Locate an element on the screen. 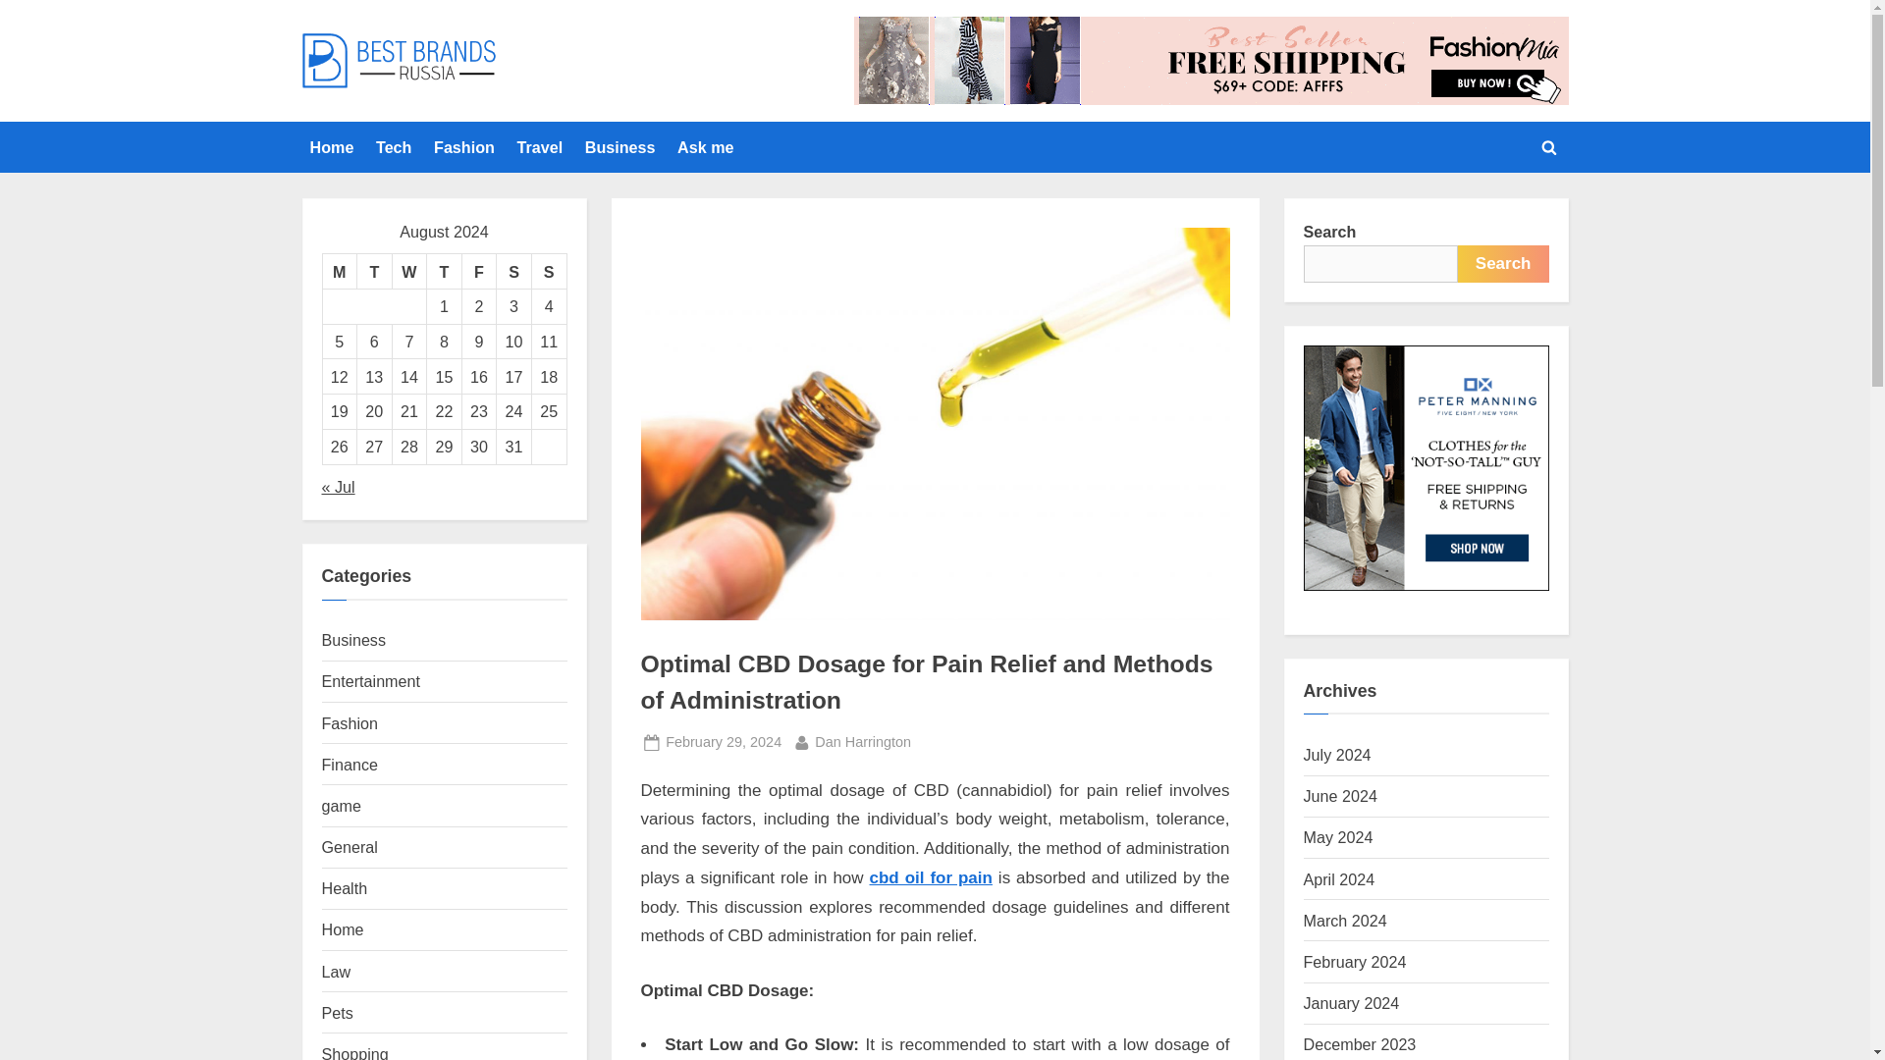  Shopping is located at coordinates (355, 1052).